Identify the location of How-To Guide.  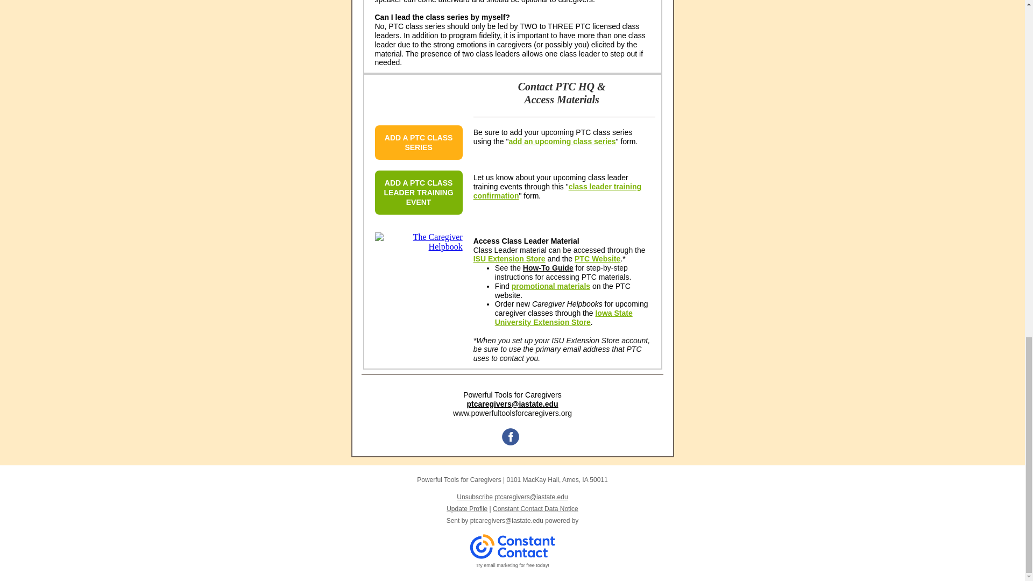
(548, 268).